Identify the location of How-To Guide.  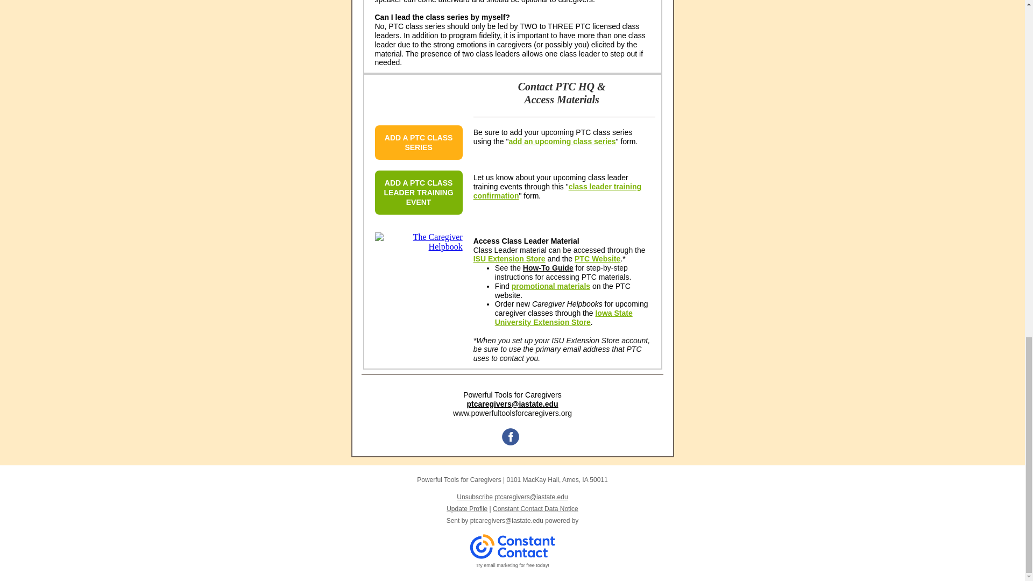
(548, 268).